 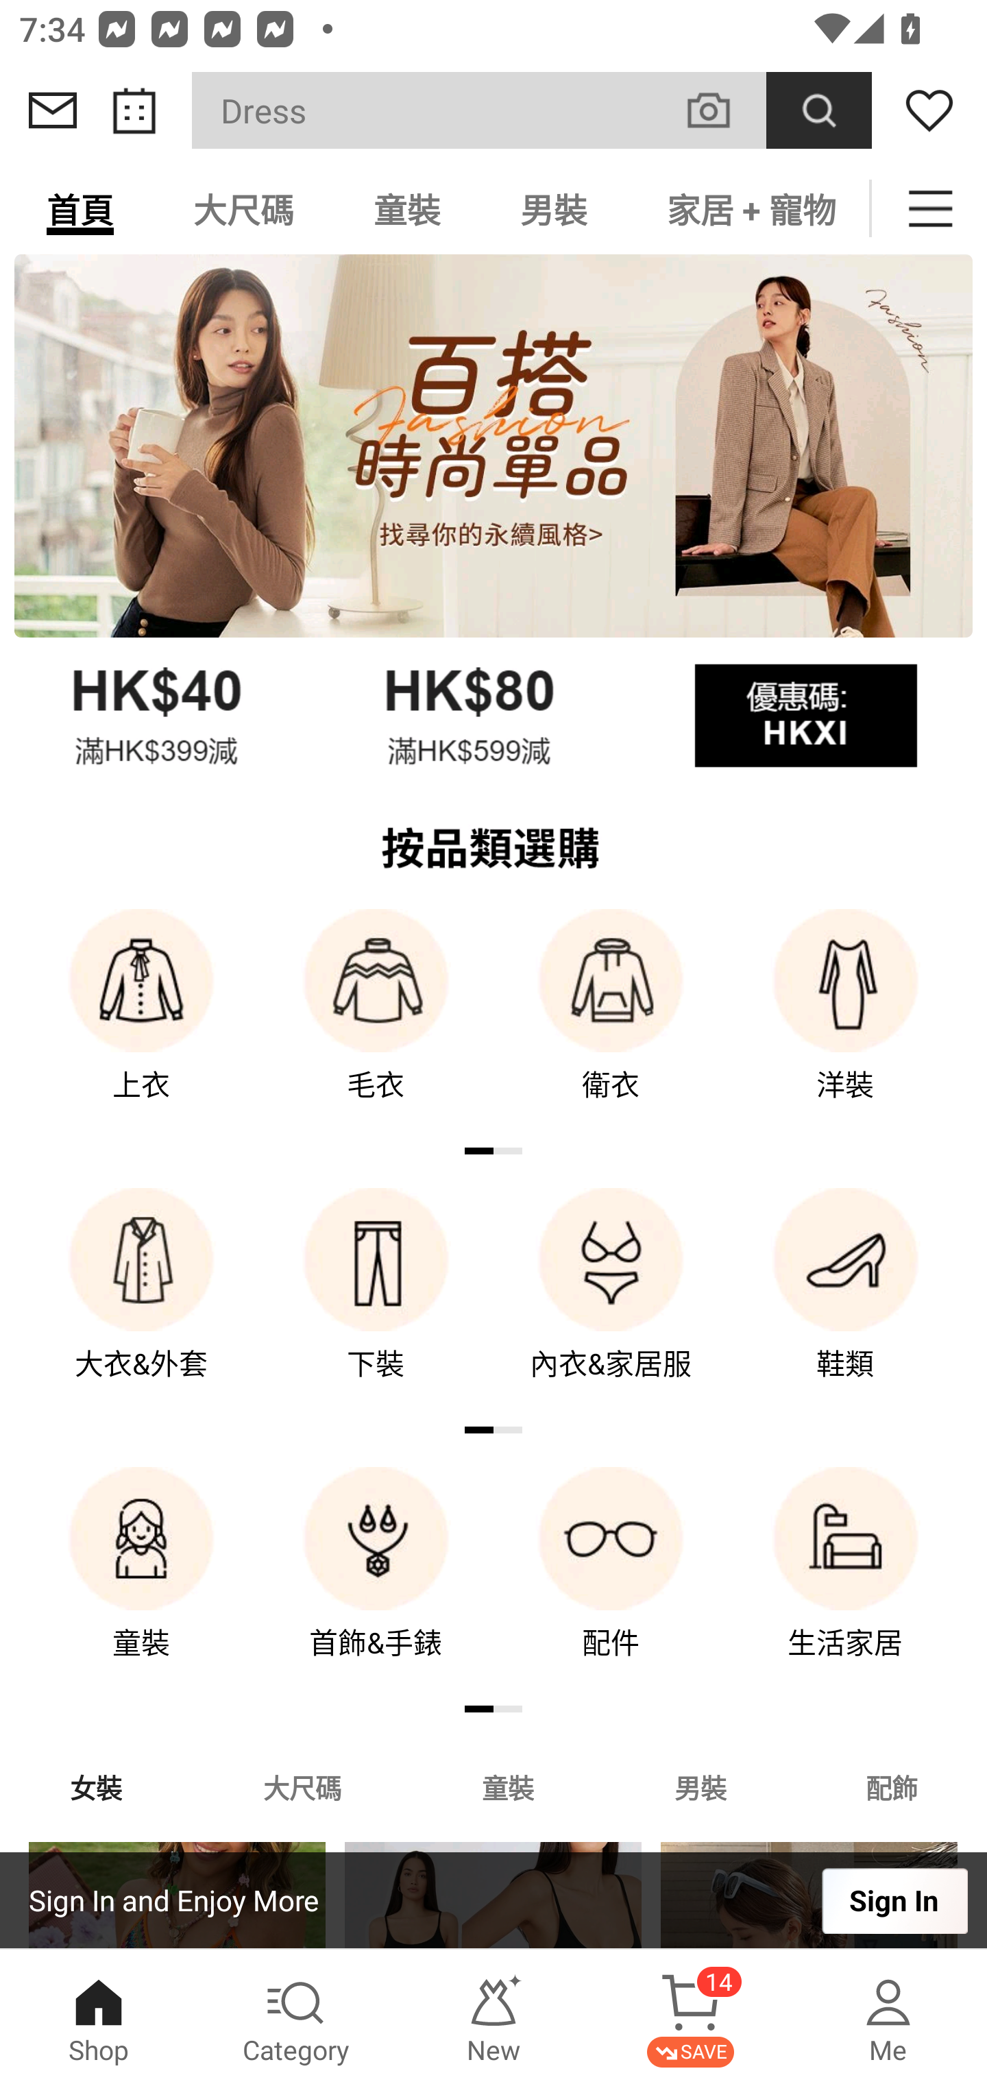 I want to click on 童裝, so click(x=141, y=1582).